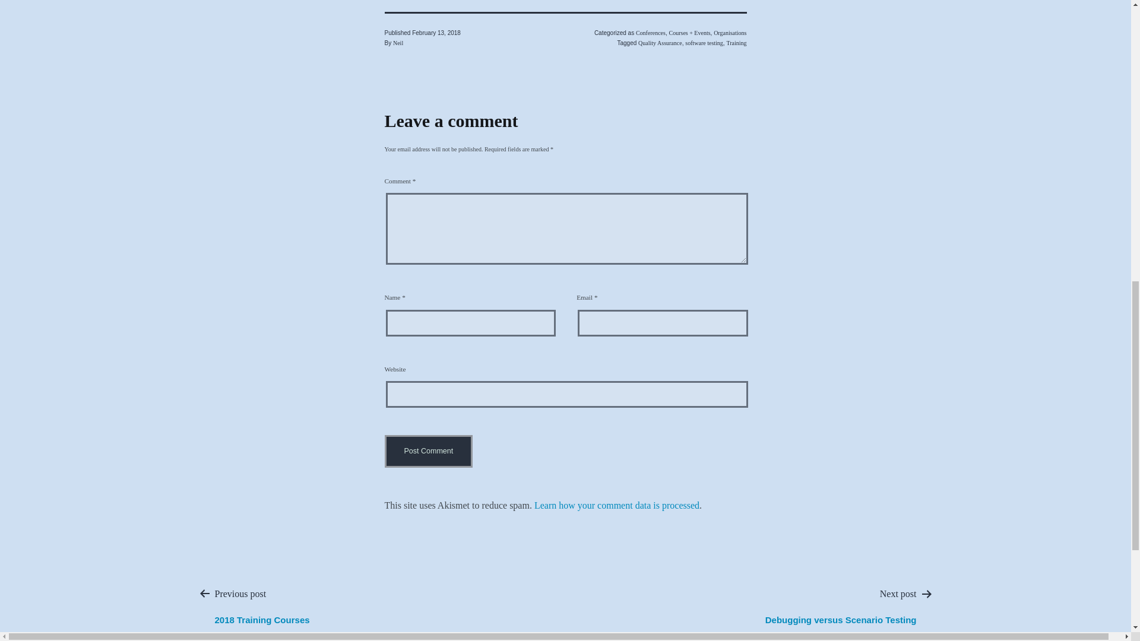  What do you see at coordinates (429, 451) in the screenshot?
I see `Post Comment` at bounding box center [429, 451].